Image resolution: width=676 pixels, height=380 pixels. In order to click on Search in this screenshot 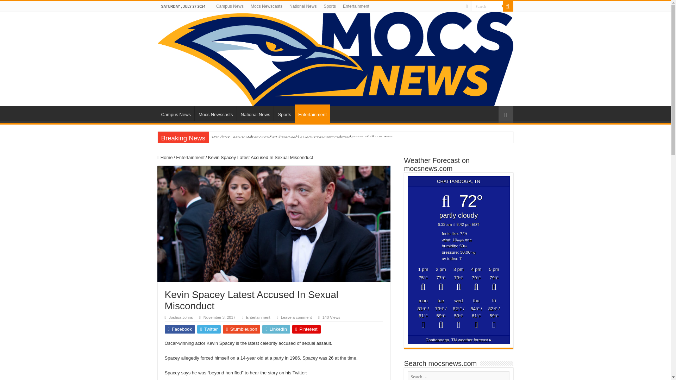, I will do `click(487, 6)`.